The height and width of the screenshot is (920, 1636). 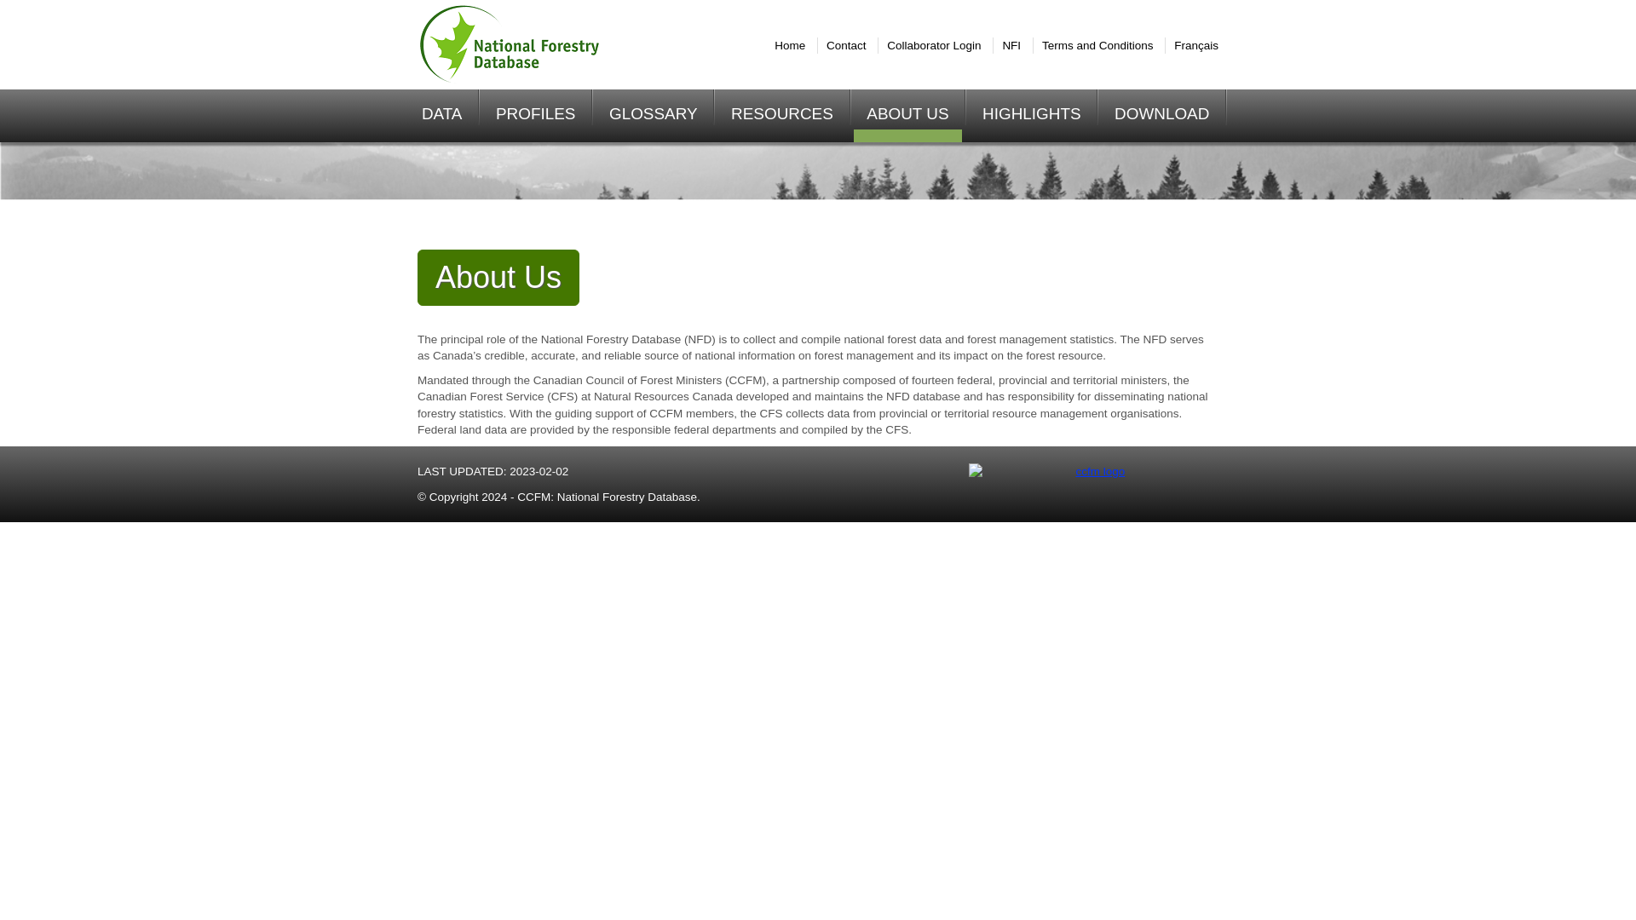 What do you see at coordinates (536, 43) in the screenshot?
I see `National Forestry Database` at bounding box center [536, 43].